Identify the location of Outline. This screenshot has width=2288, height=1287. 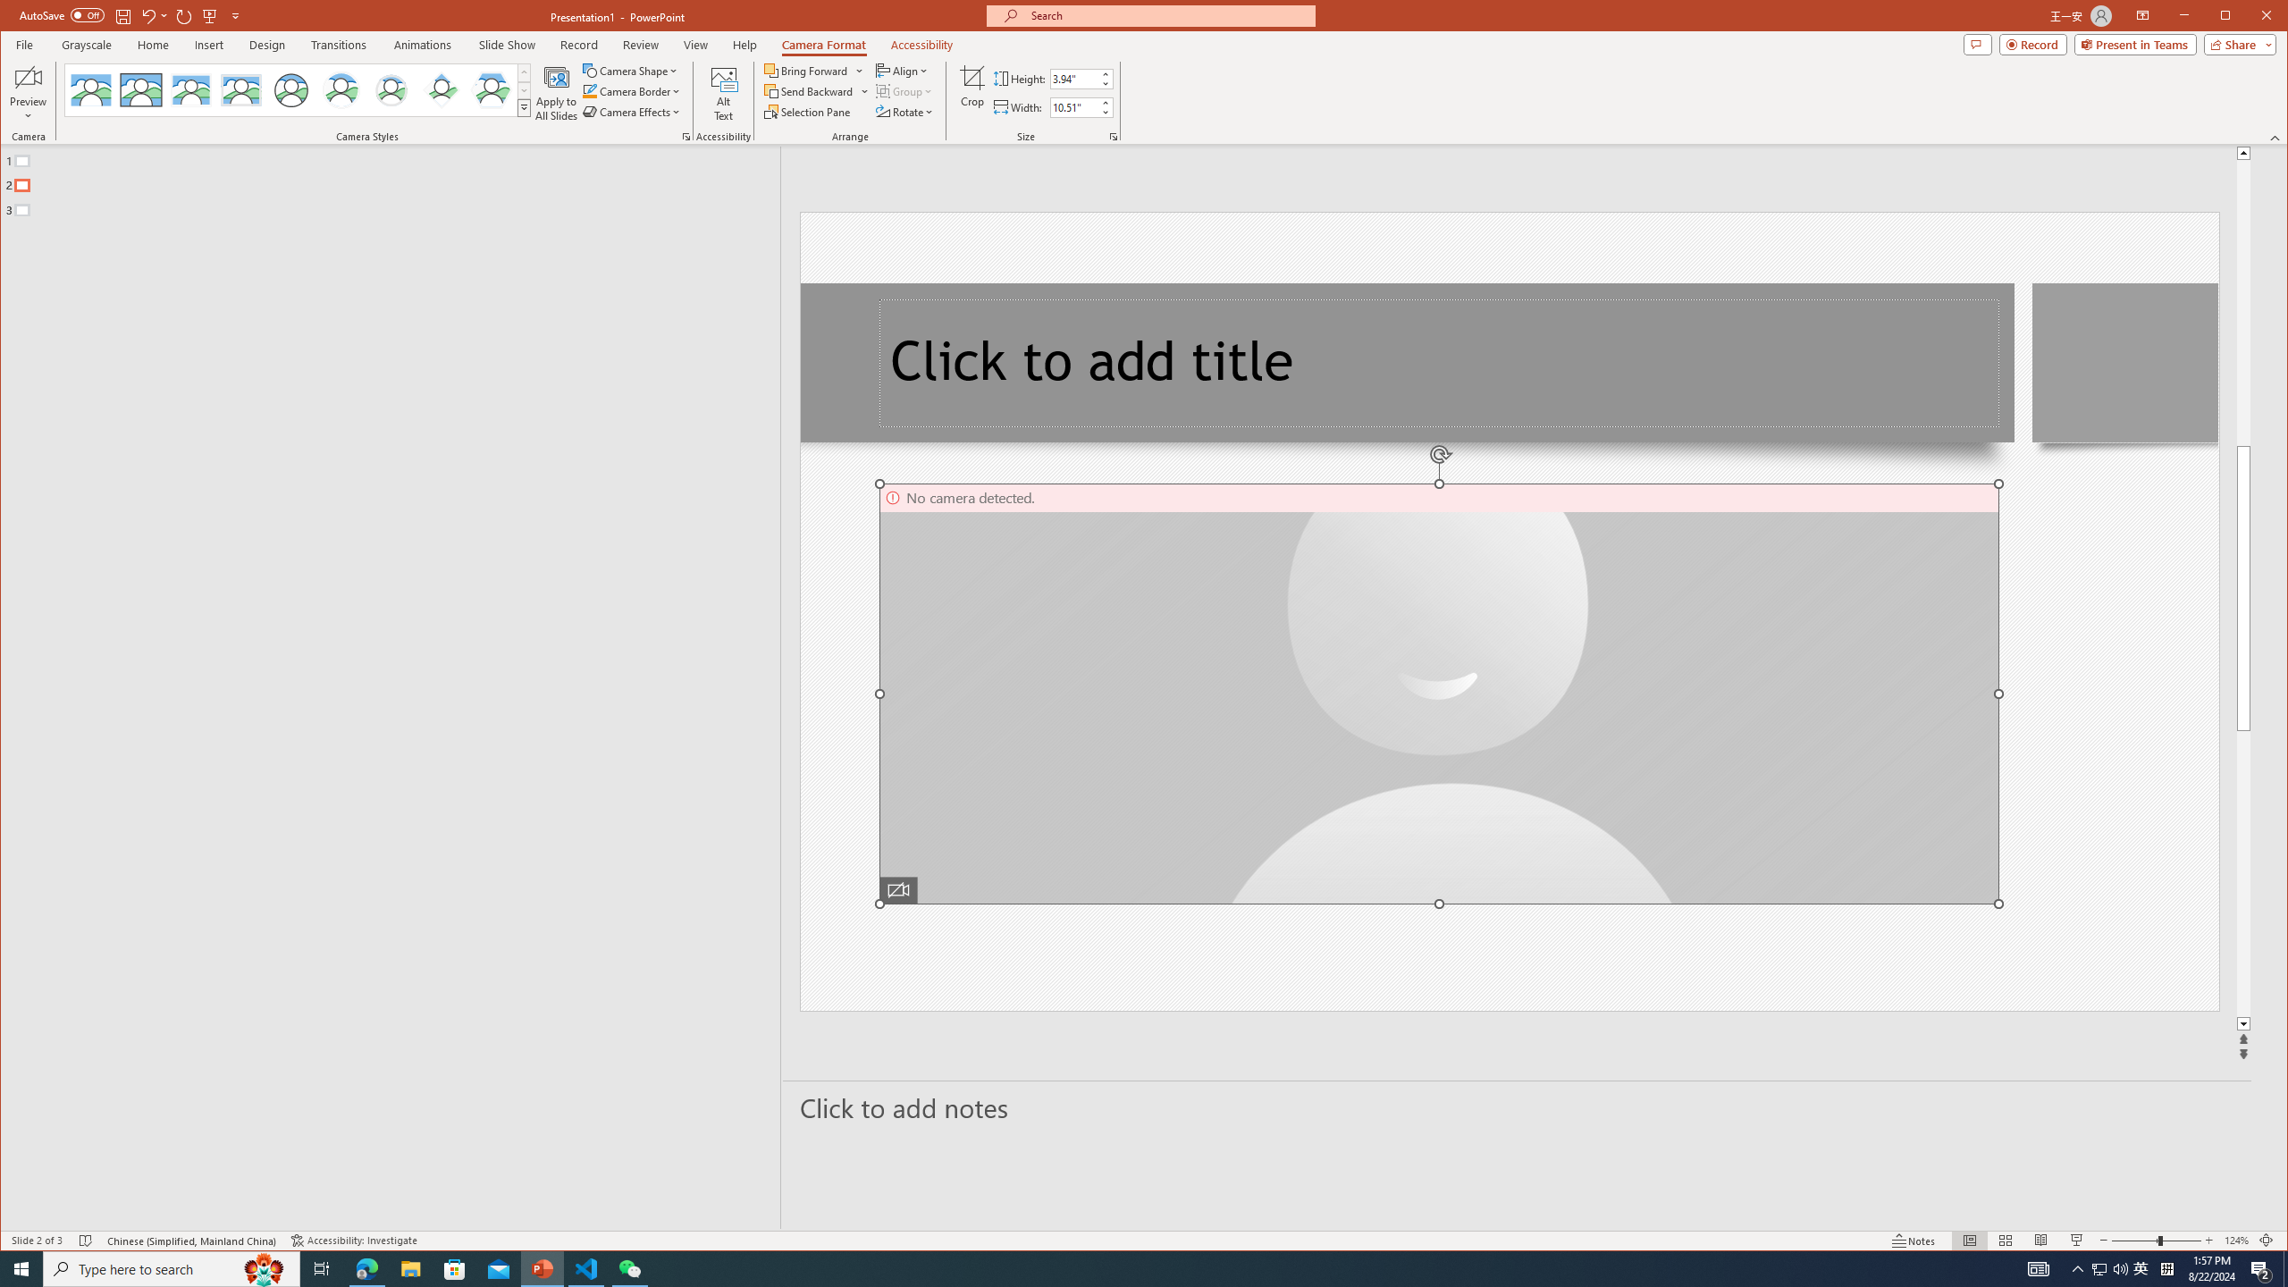
(398, 181).